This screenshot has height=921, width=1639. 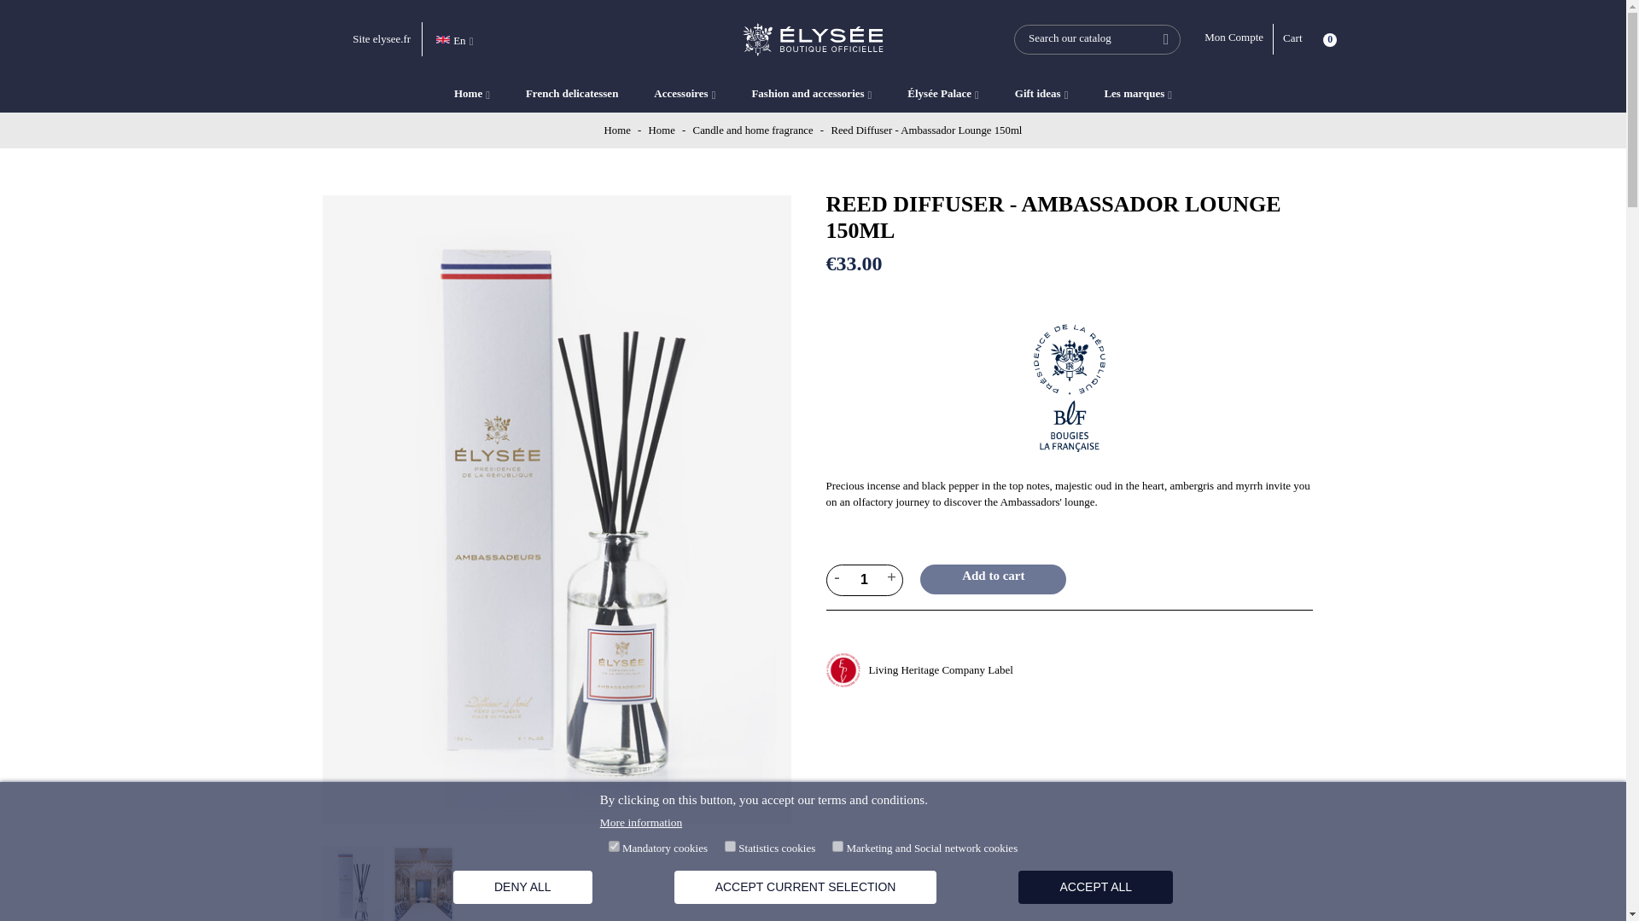 I want to click on on, so click(x=613, y=846).